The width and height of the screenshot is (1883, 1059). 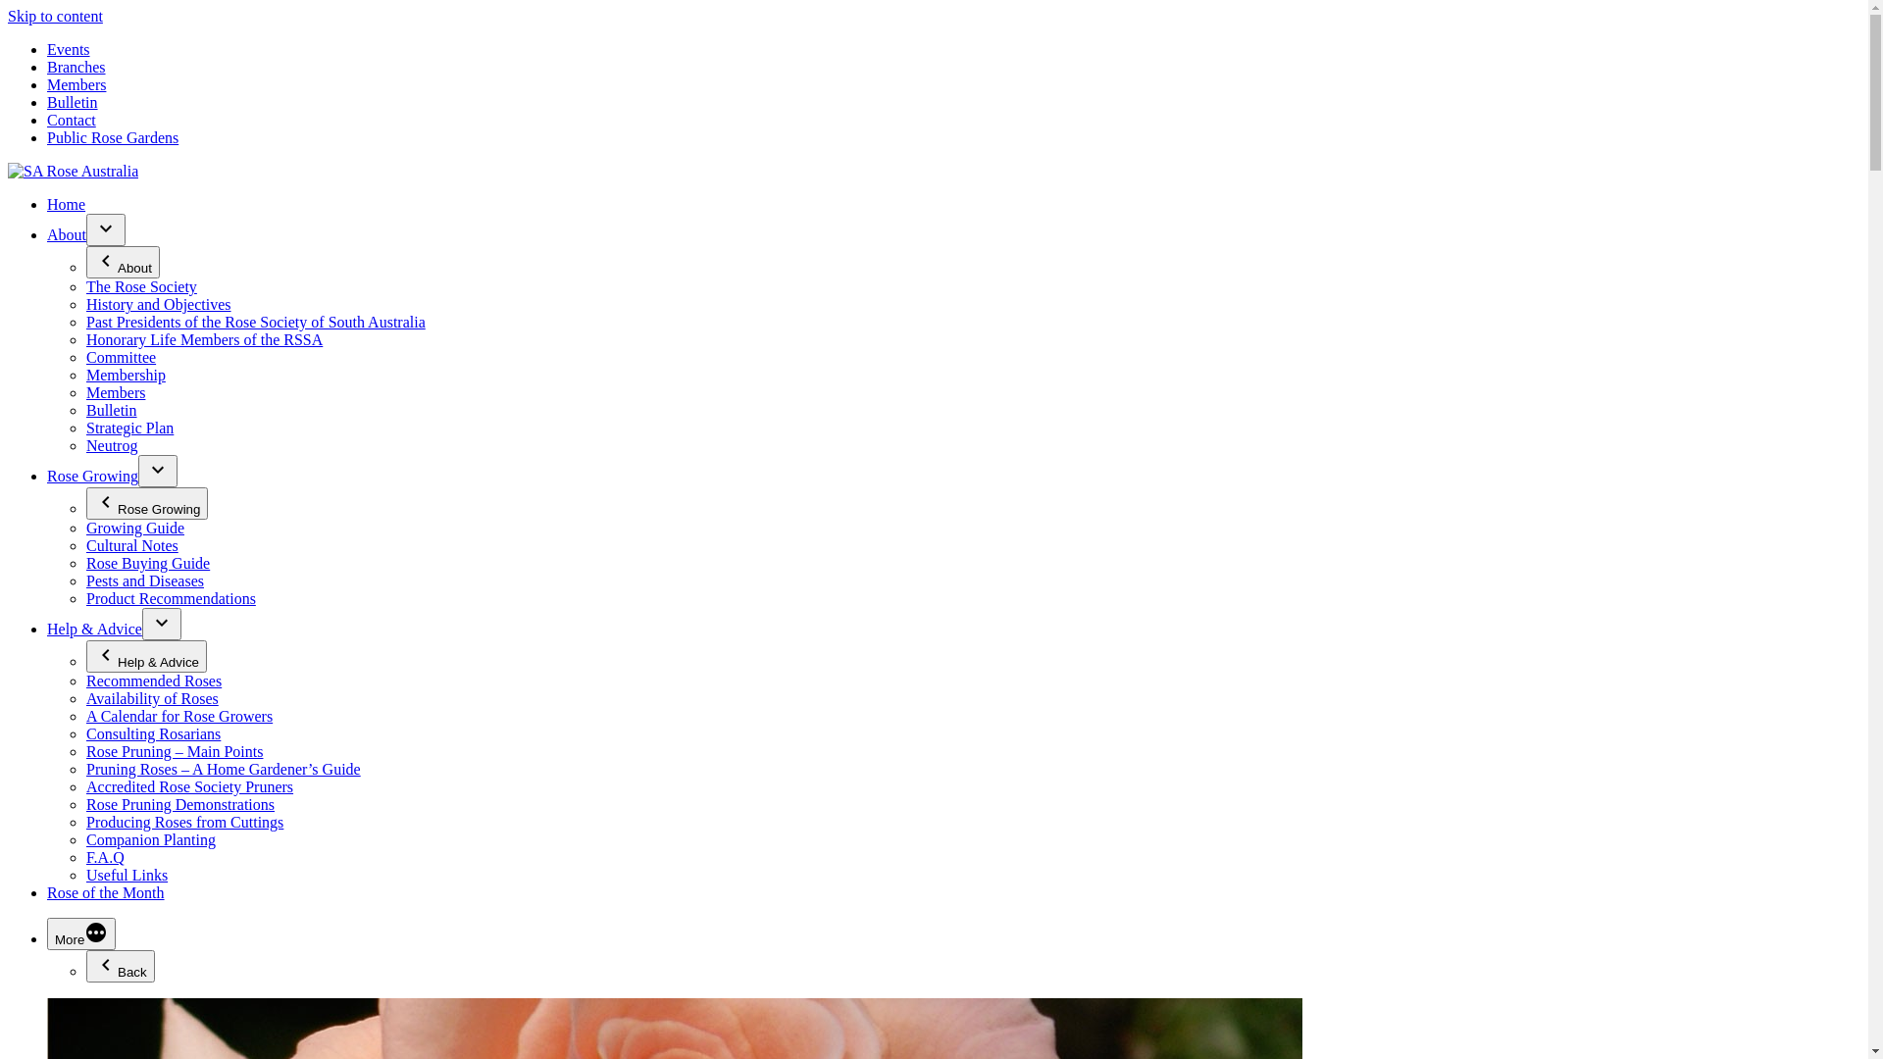 What do you see at coordinates (122, 357) in the screenshot?
I see `Committee` at bounding box center [122, 357].